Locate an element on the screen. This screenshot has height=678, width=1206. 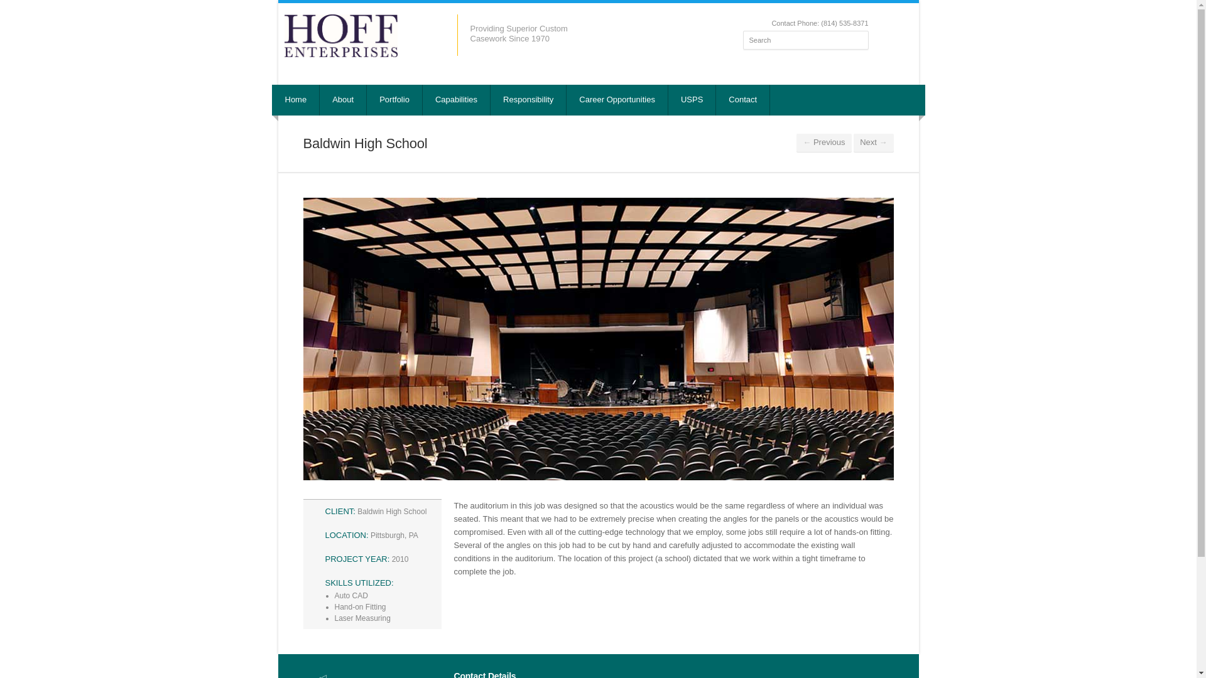
Search is located at coordinates (805, 40).